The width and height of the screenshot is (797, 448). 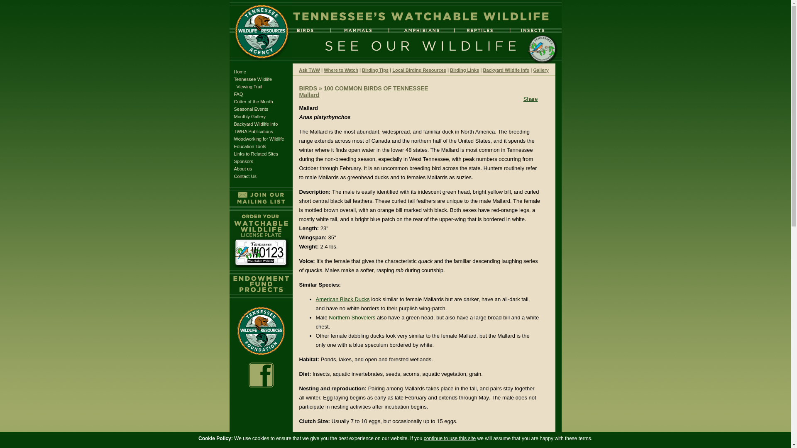 I want to click on Critter of the Month, so click(x=254, y=101).